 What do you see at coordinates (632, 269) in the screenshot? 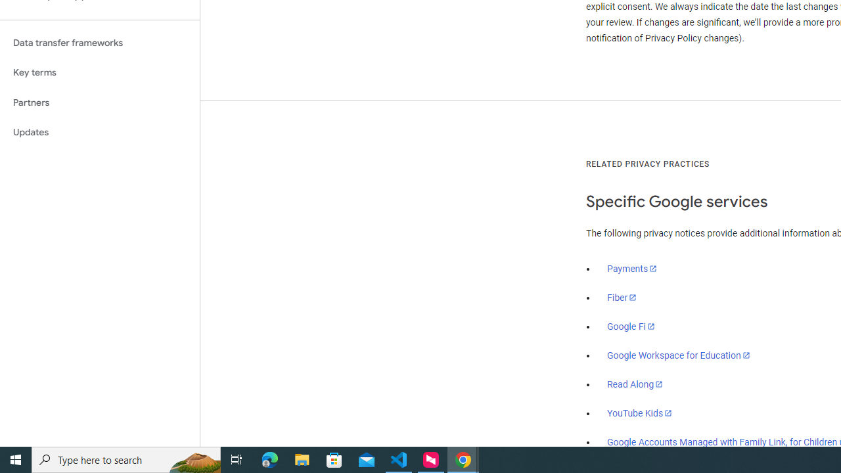
I see `Payments` at bounding box center [632, 269].